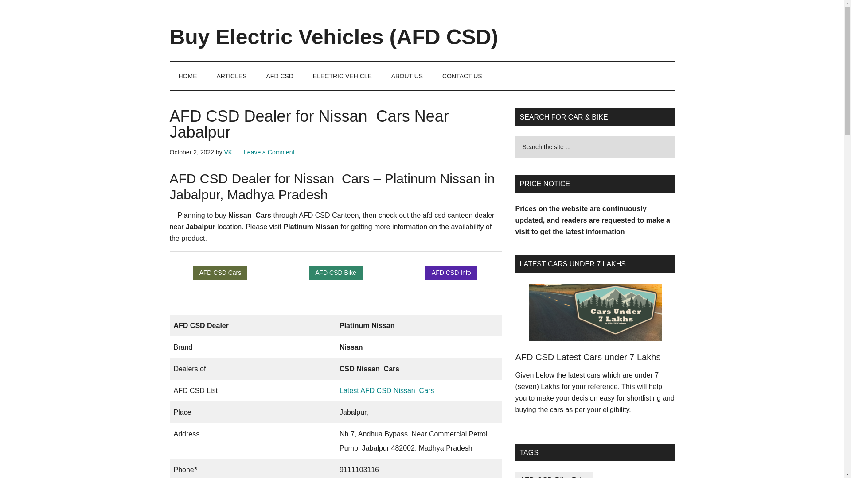  I want to click on Leave a Comment, so click(269, 152).